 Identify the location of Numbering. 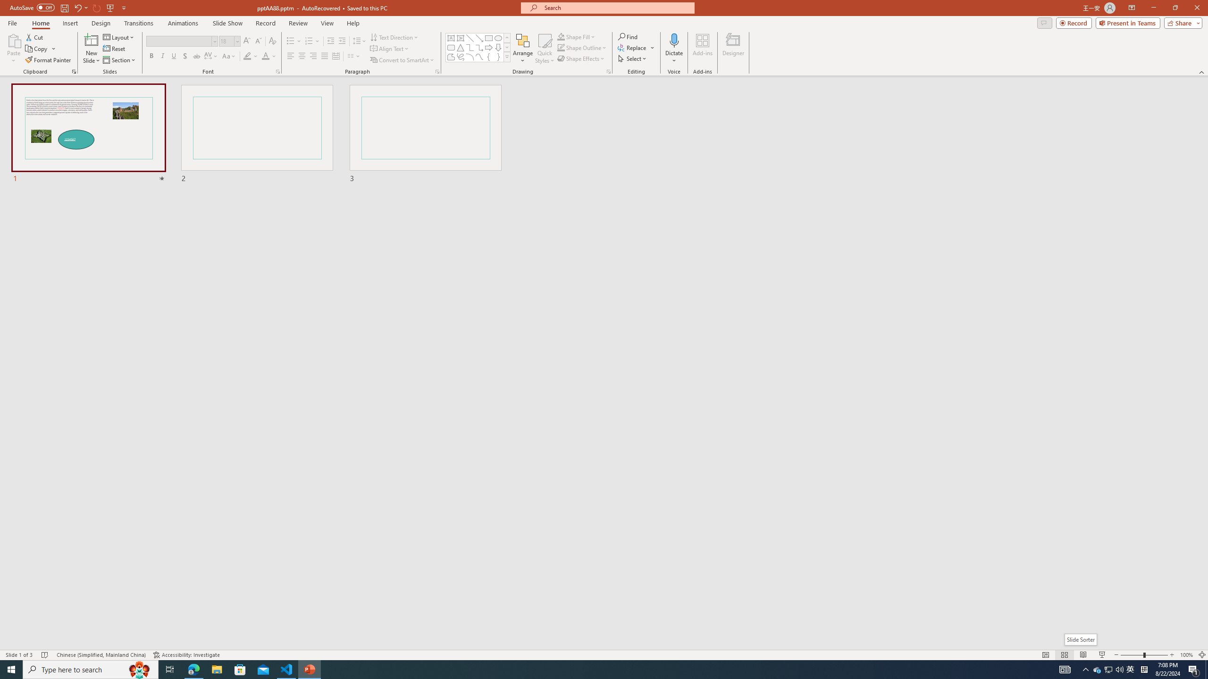
(309, 41).